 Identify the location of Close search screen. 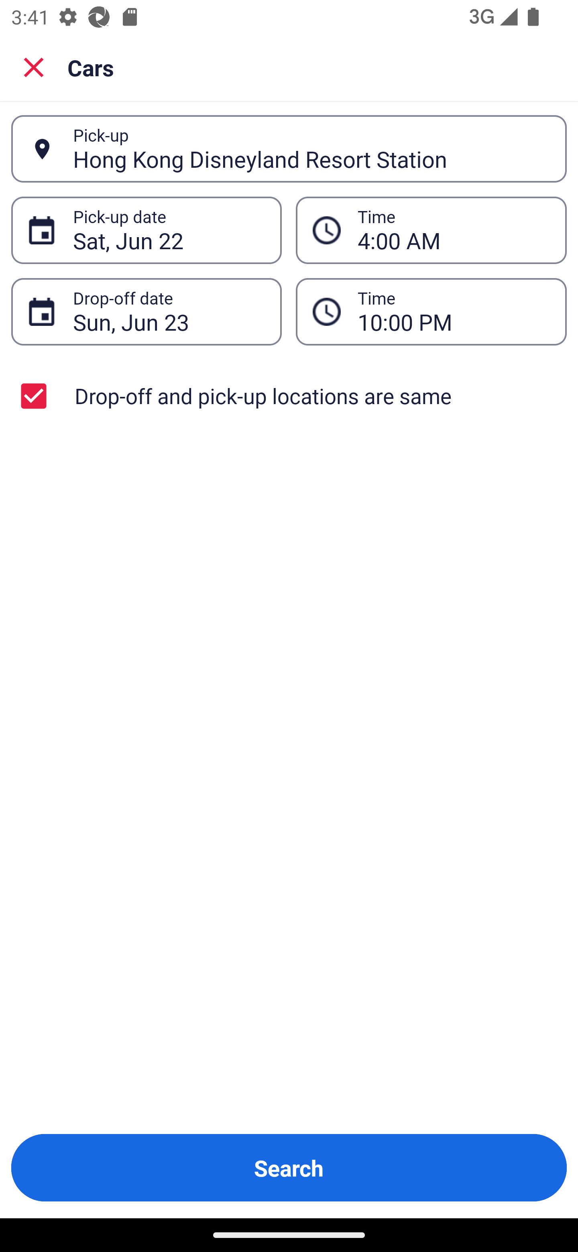
(34, 67).